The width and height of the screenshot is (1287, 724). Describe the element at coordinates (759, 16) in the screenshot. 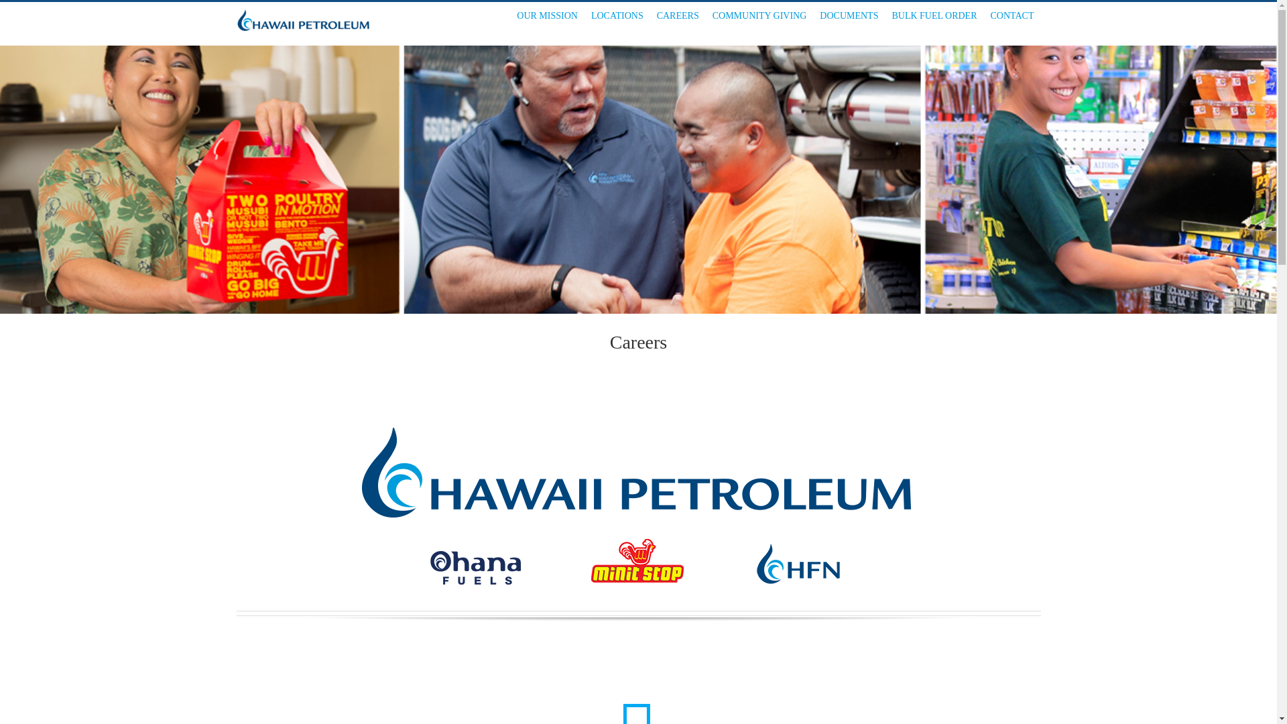

I see `COMMUNITY GIVING` at that location.